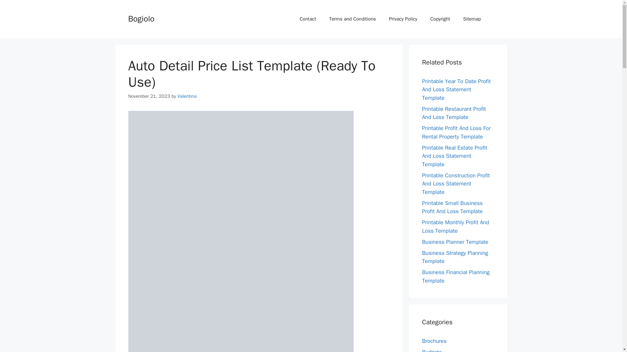  I want to click on Printable Real Estate Profit And Loss Statement Template, so click(455, 156).